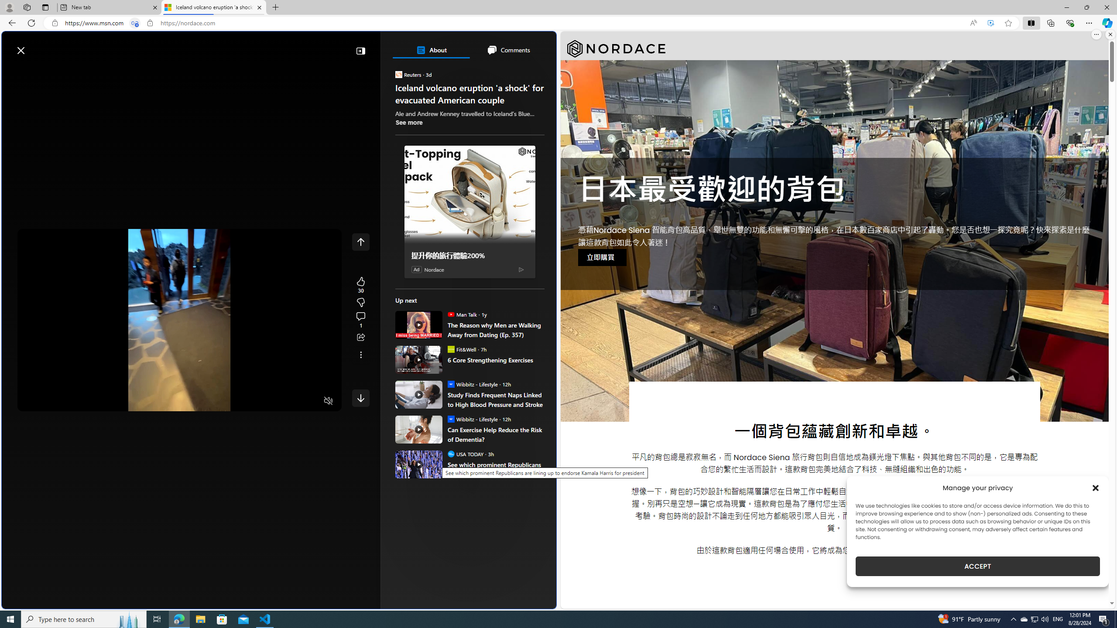 This screenshot has width=1117, height=628. I want to click on Captions, so click(294, 401).